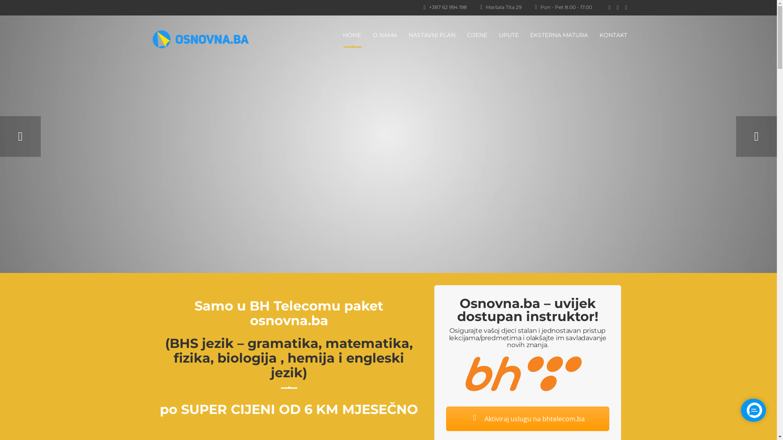 The height and width of the screenshot is (440, 783). What do you see at coordinates (385, 35) in the screenshot?
I see `O NAMA` at bounding box center [385, 35].